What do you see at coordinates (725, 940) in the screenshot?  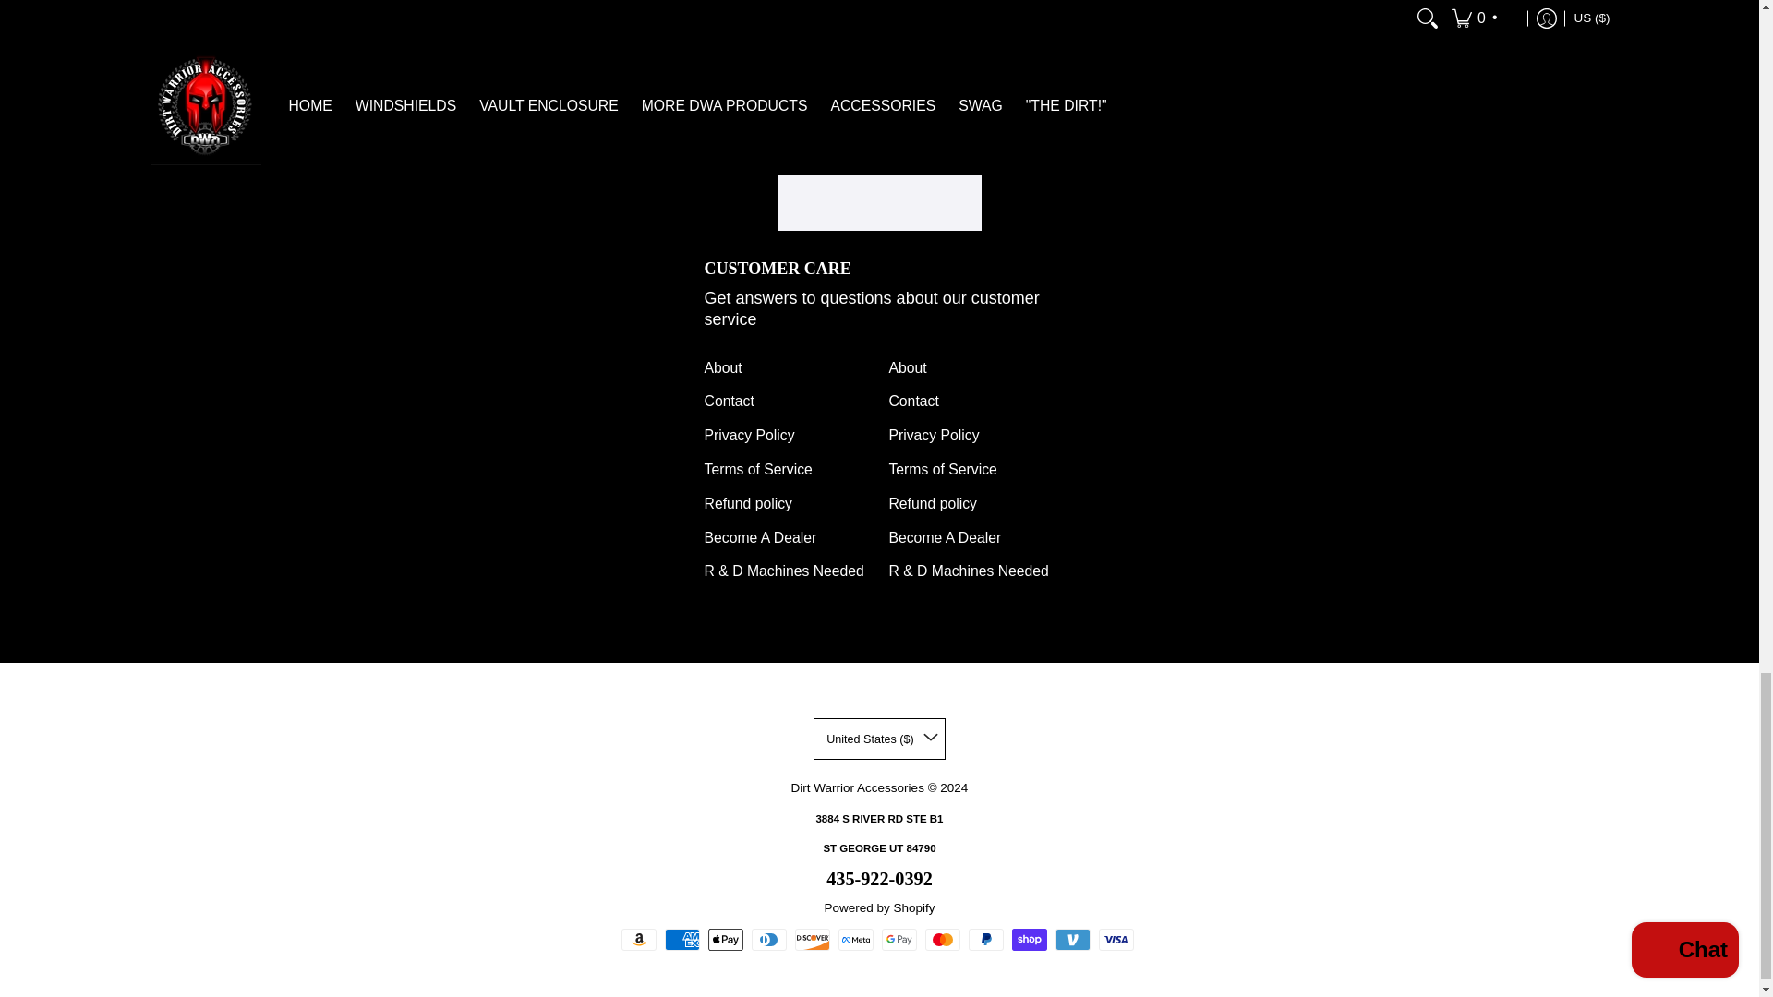 I see `Apple Pay` at bounding box center [725, 940].